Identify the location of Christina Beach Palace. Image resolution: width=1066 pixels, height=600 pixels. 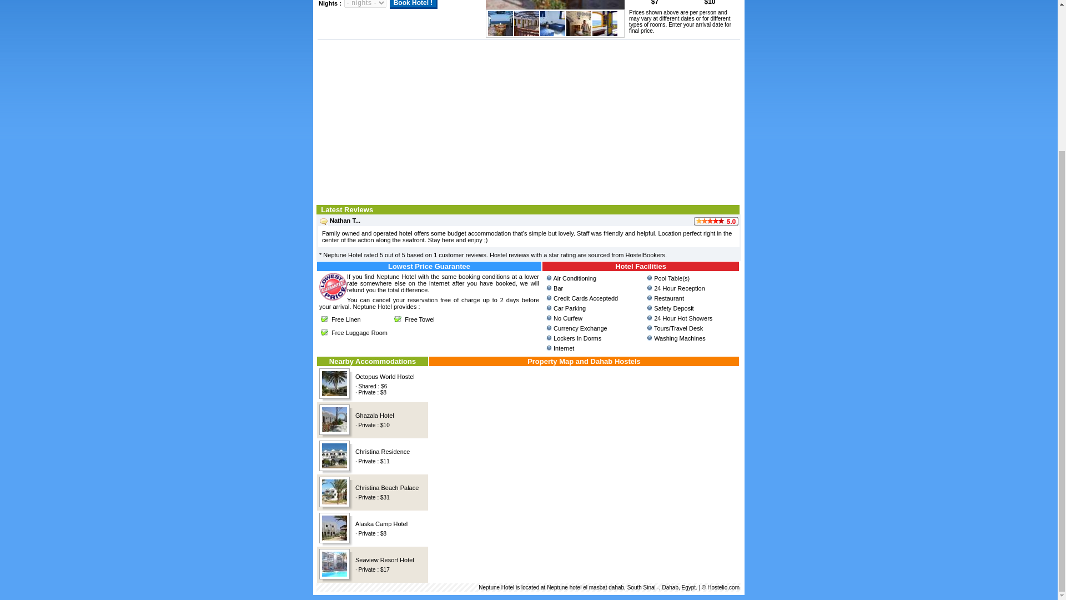
(386, 488).